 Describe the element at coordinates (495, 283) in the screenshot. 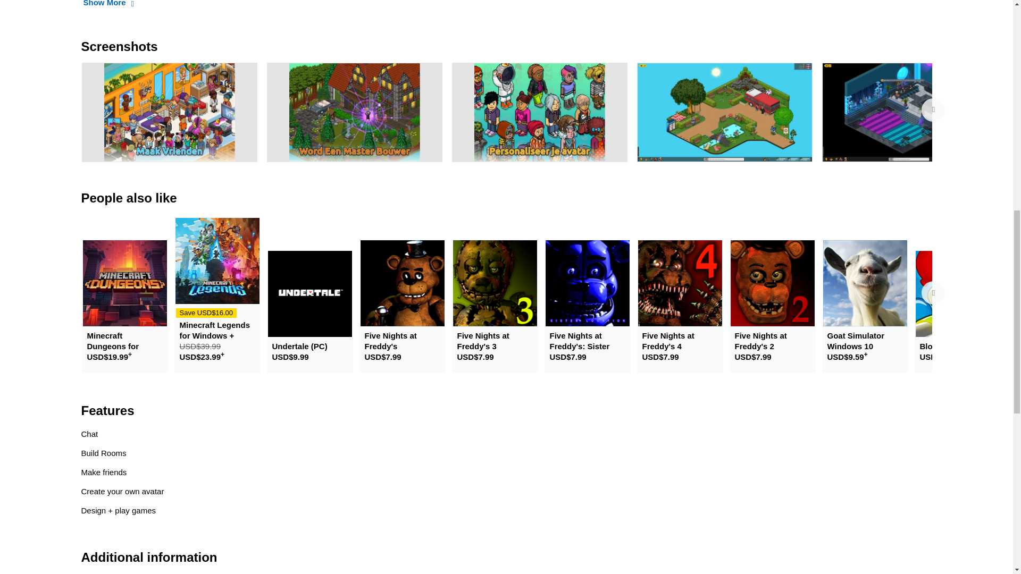

I see `Five Nights at Freddy's 3` at that location.